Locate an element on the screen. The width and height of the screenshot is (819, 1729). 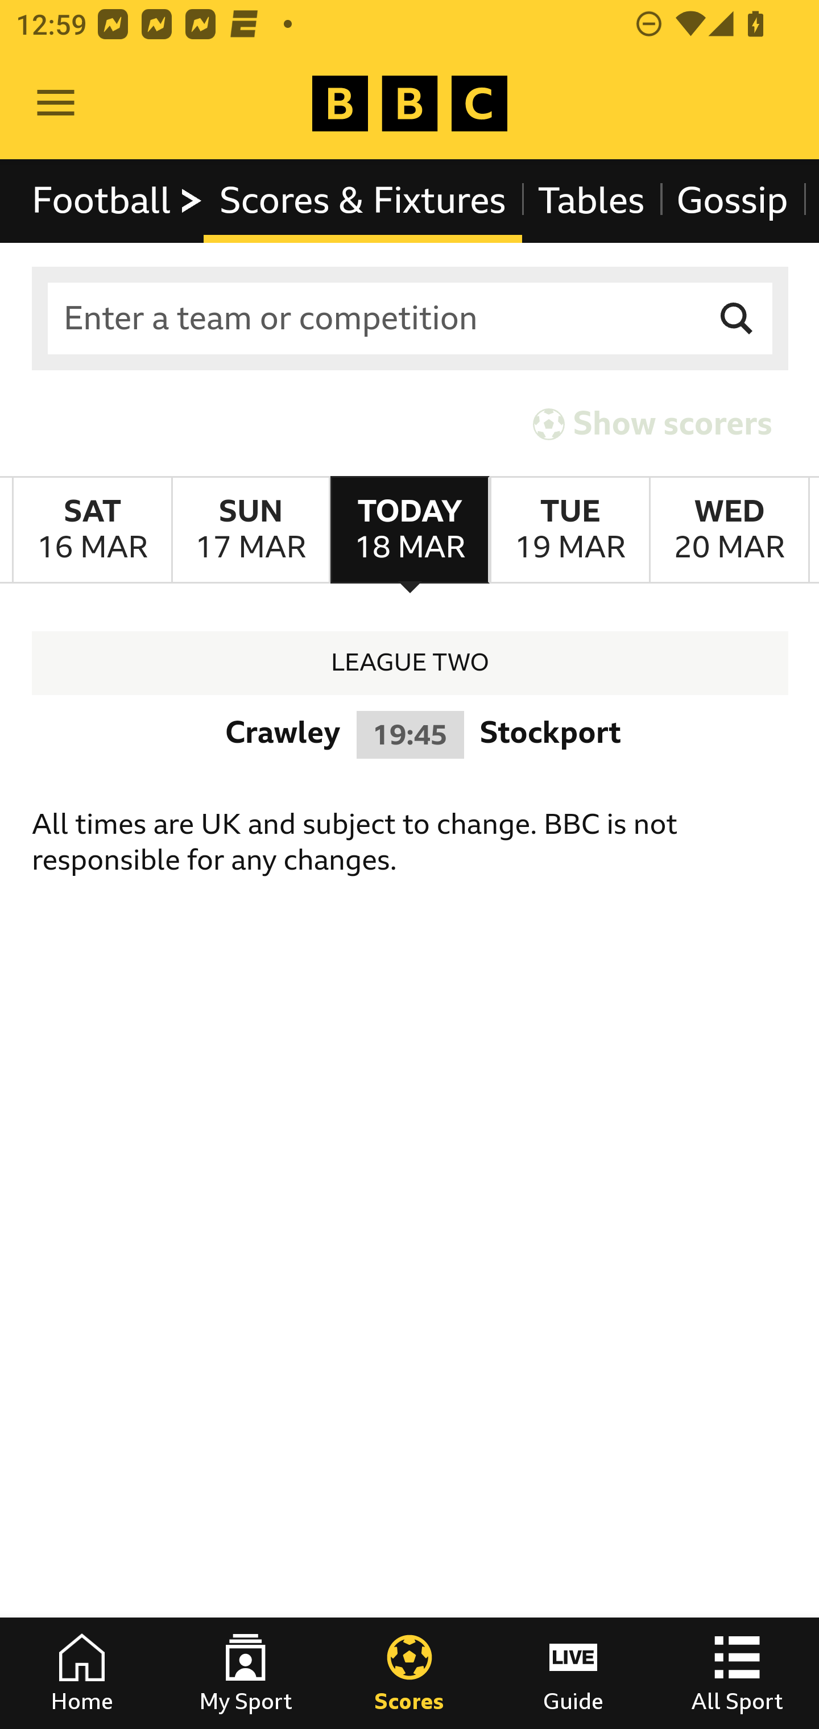
Search is located at coordinates (737, 318).